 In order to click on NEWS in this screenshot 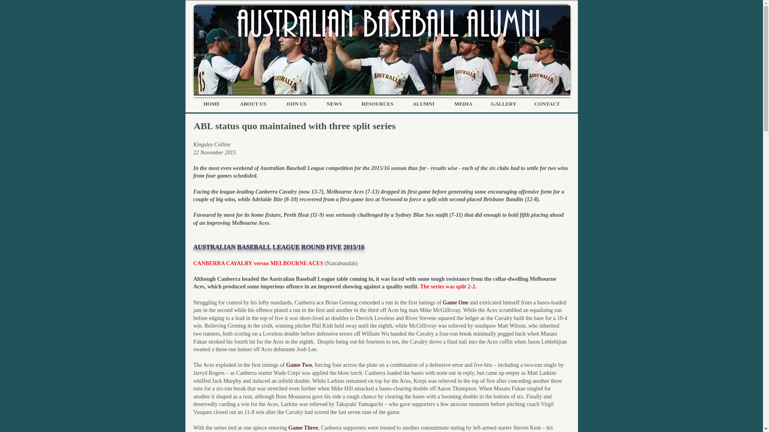, I will do `click(334, 104)`.